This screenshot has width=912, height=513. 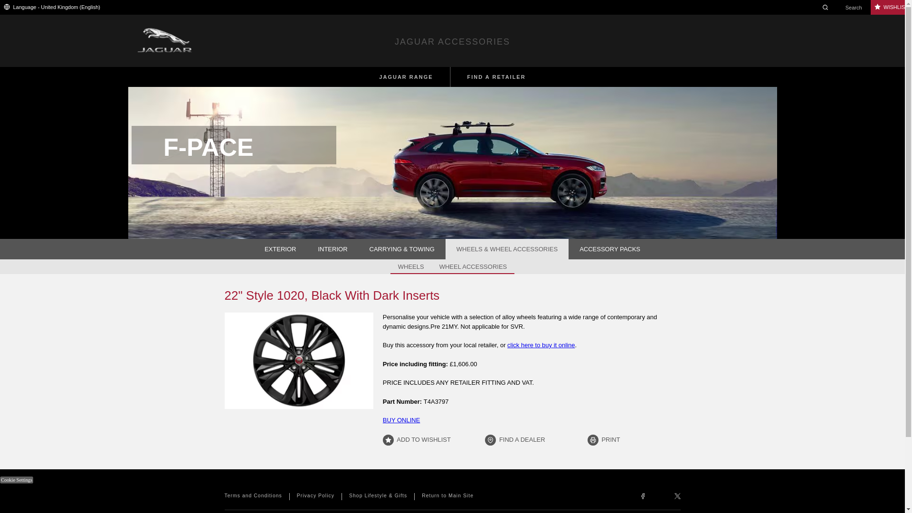 What do you see at coordinates (496, 77) in the screenshot?
I see `FIND A RETAILER` at bounding box center [496, 77].